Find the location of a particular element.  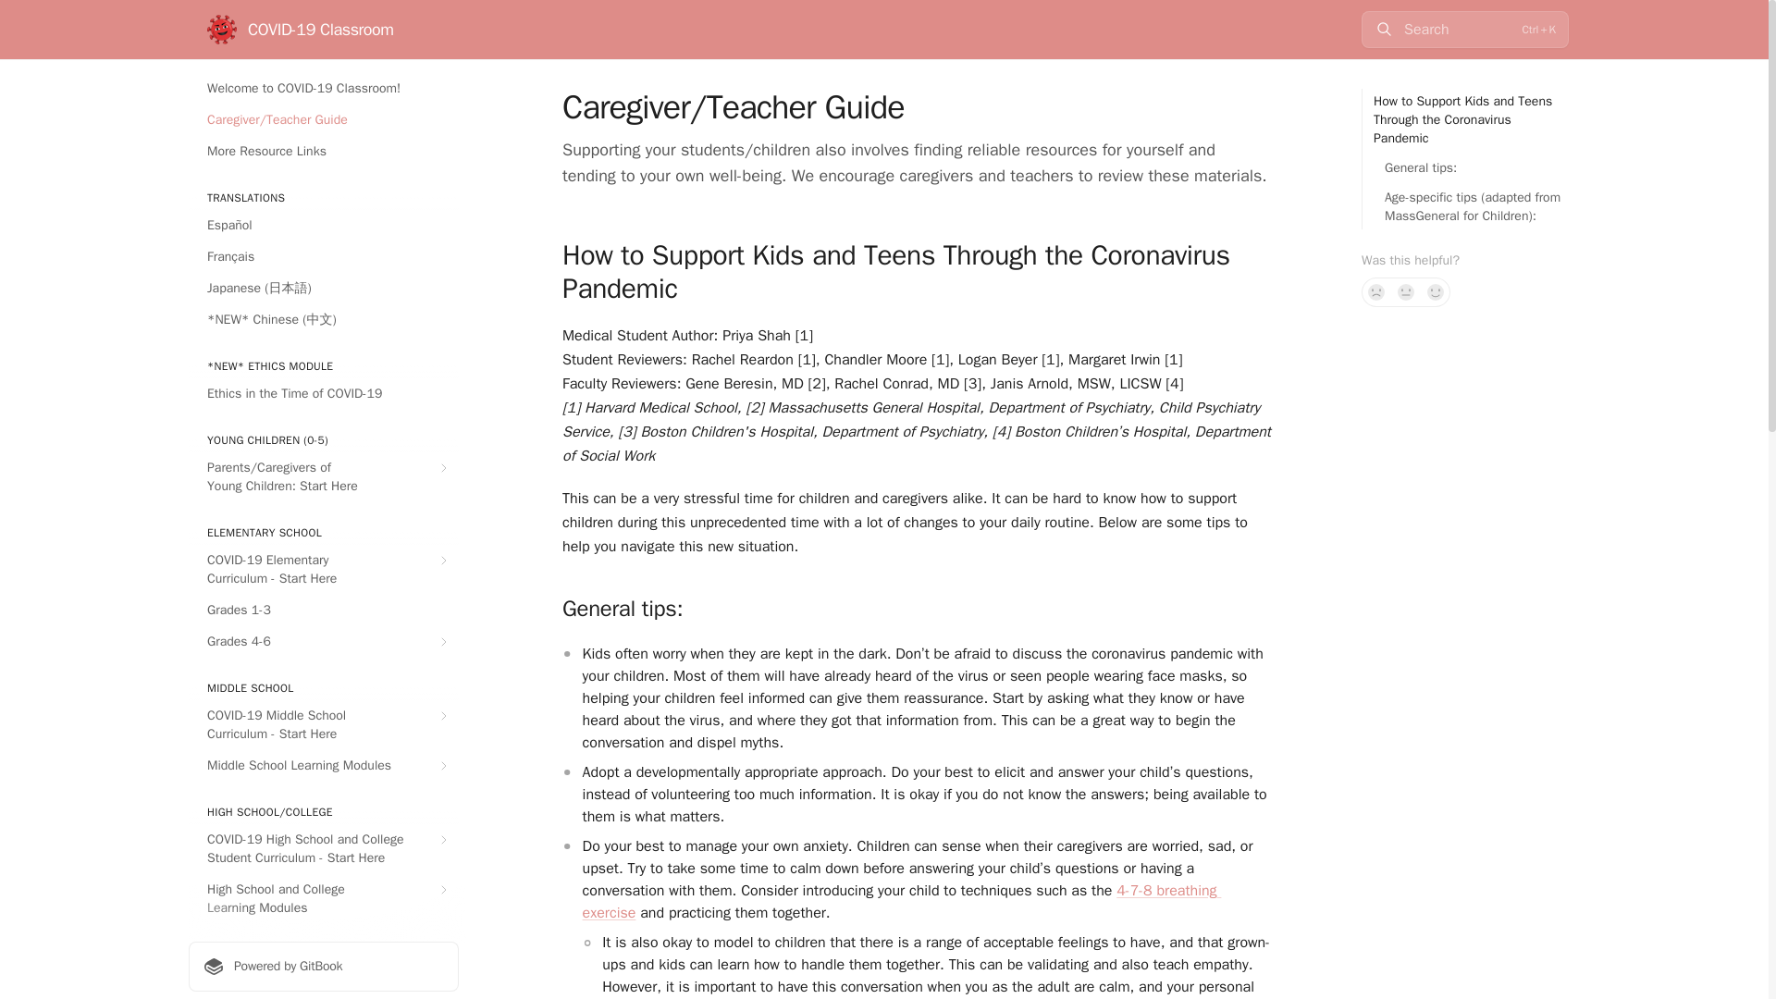

Not sure is located at coordinates (1406, 292).